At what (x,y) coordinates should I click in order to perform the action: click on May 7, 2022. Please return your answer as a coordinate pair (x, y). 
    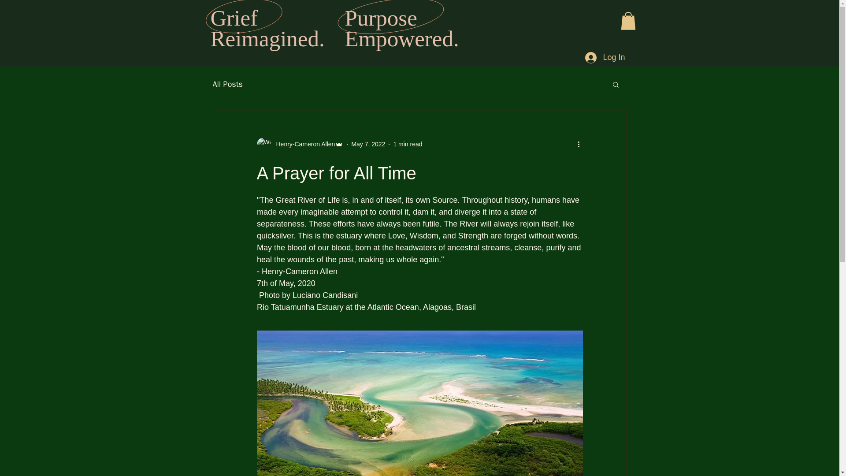
    Looking at the image, I should click on (367, 144).